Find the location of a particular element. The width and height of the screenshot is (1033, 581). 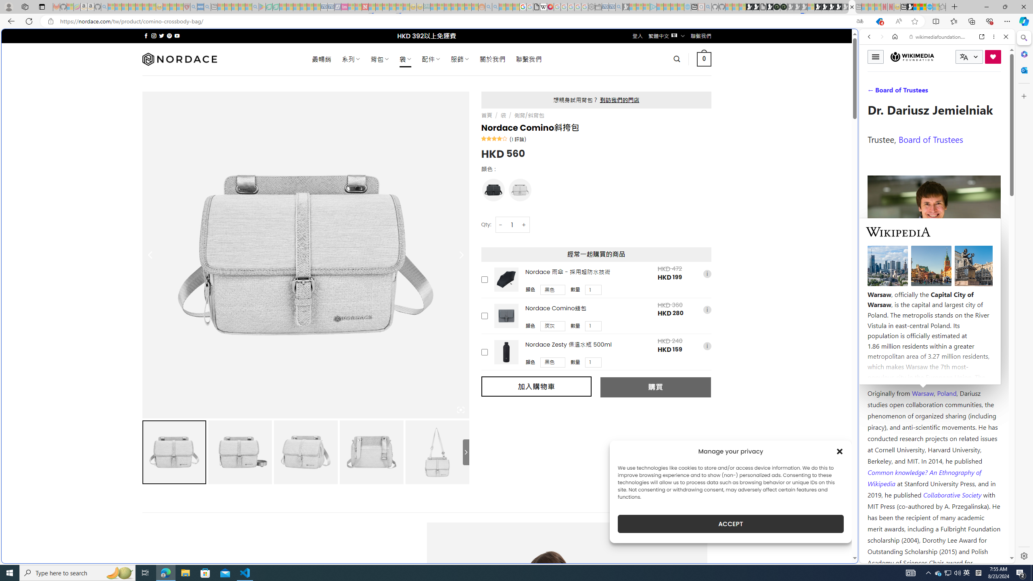

Class: iconic-woothumbs-fullscreen is located at coordinates (461, 410).